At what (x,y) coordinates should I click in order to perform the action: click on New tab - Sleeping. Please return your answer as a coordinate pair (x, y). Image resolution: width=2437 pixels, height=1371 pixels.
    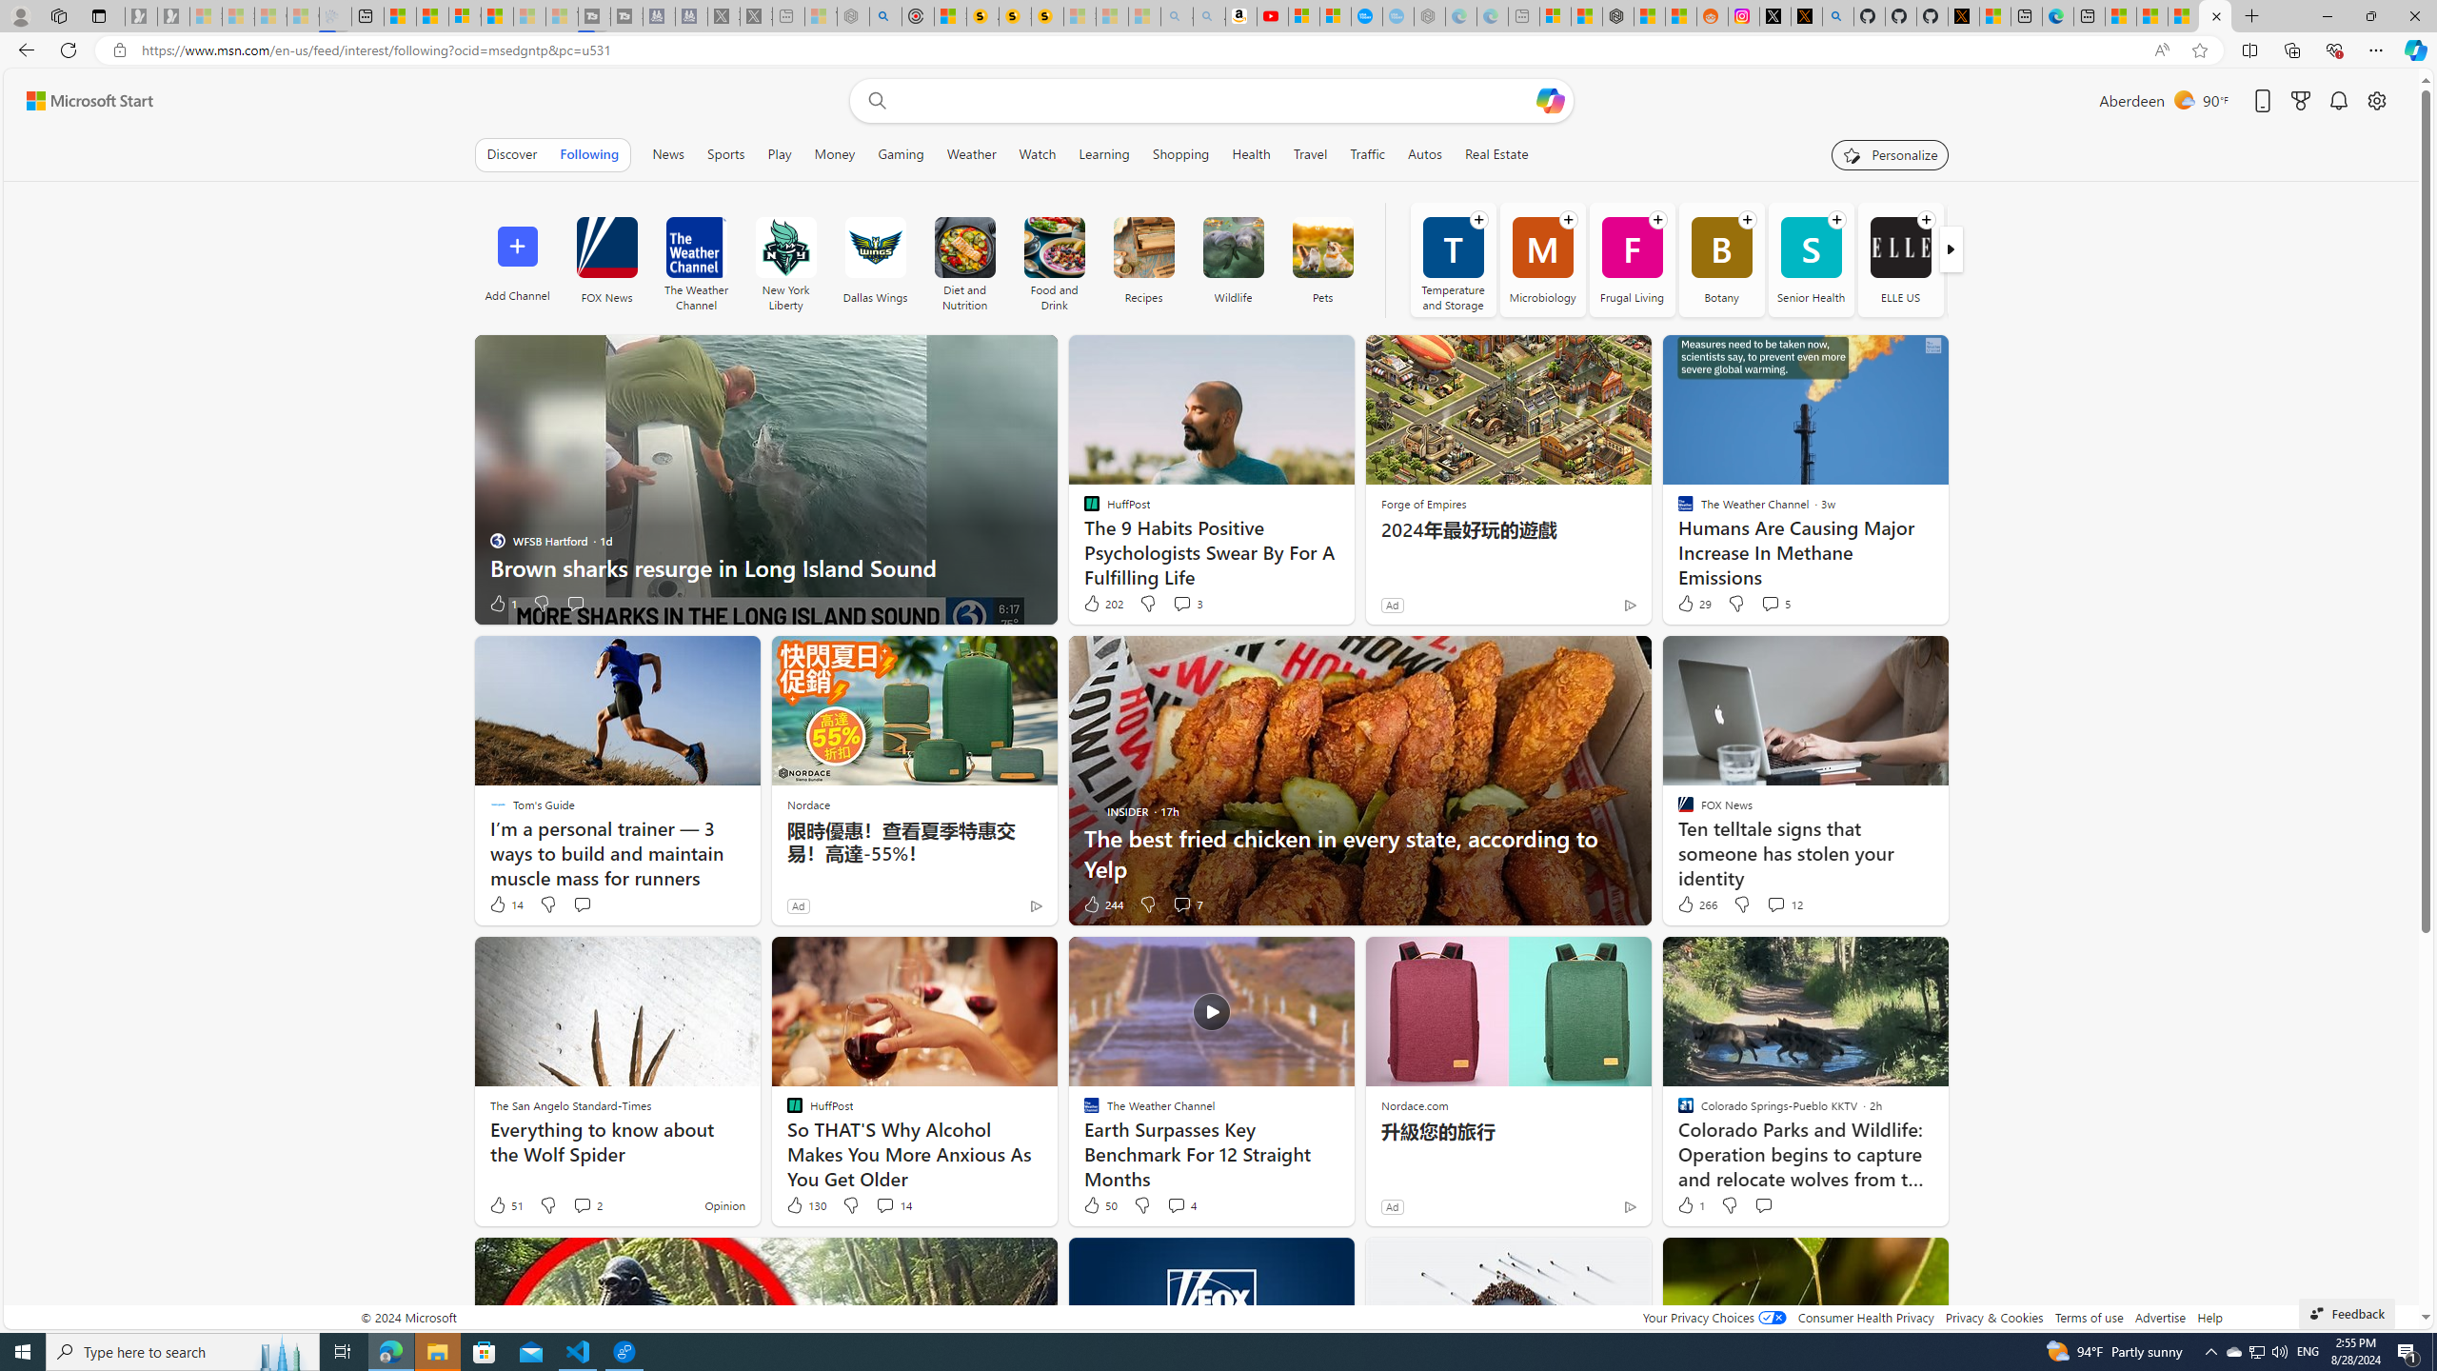
    Looking at the image, I should click on (1523, 16).